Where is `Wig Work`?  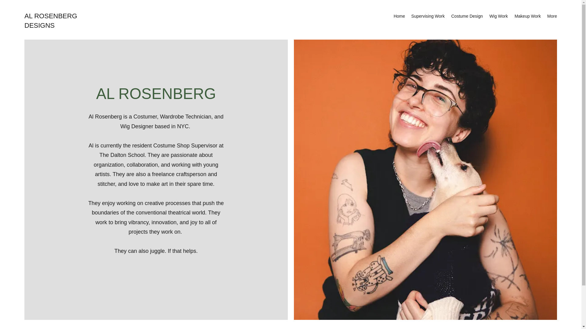
Wig Work is located at coordinates (498, 16).